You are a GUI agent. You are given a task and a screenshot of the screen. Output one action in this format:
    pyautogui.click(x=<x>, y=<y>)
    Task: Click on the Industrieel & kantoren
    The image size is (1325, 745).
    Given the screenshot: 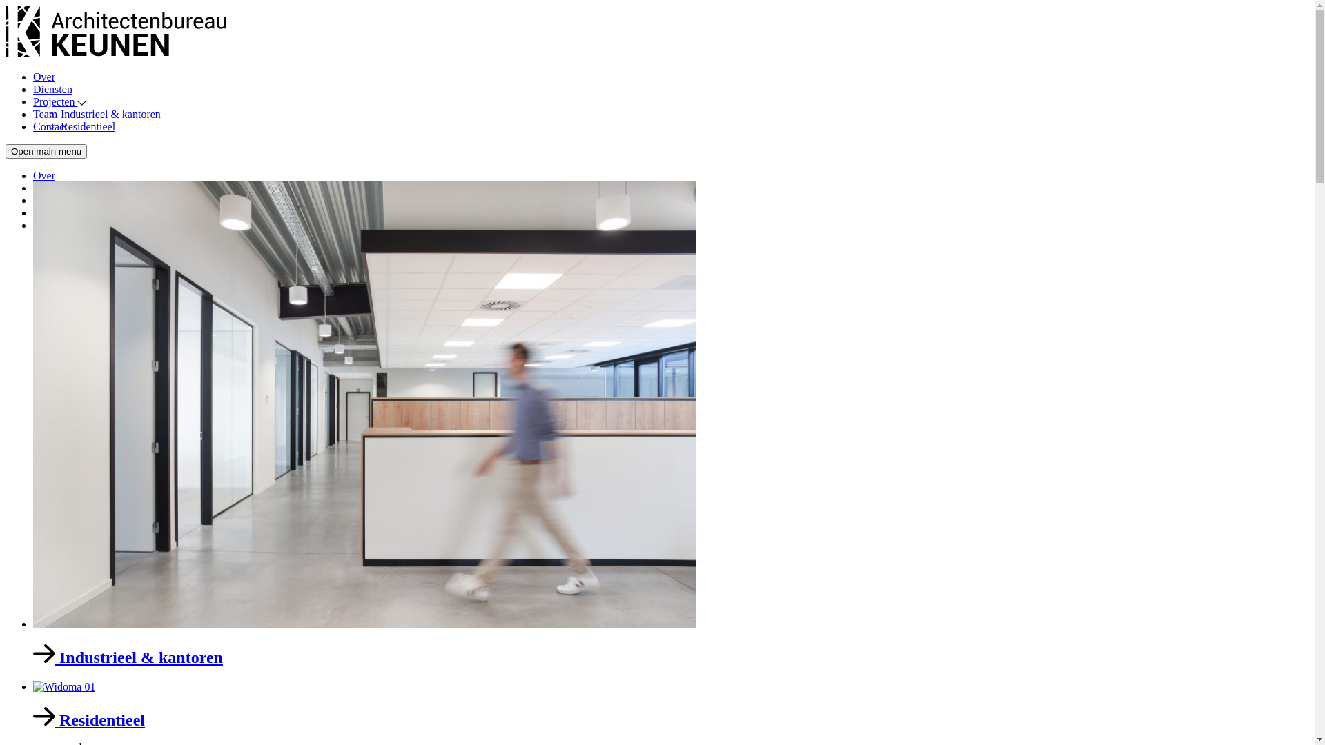 What is the action you would take?
    pyautogui.click(x=110, y=115)
    